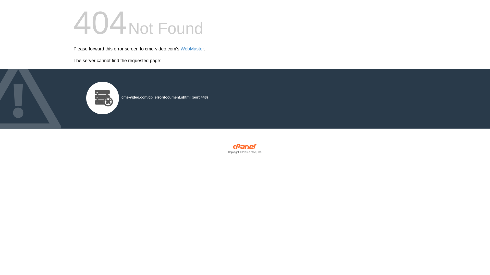 The height and width of the screenshot is (275, 490). Describe the element at coordinates (192, 49) in the screenshot. I see `WebMaster` at that location.